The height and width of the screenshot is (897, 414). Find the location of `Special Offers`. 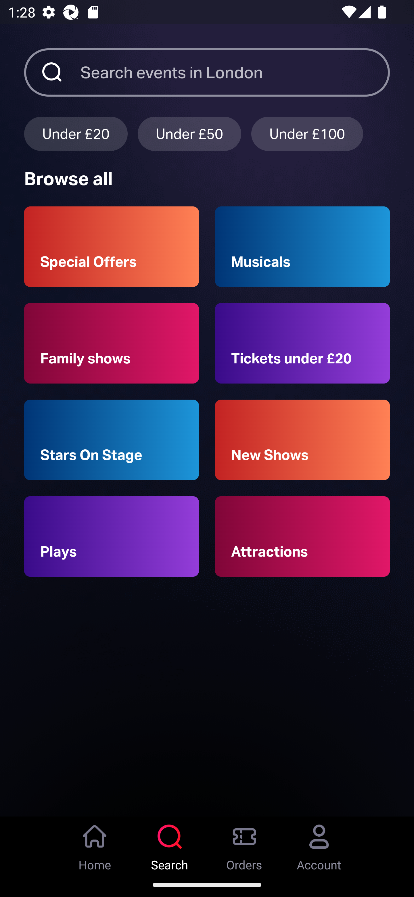

Special Offers is located at coordinates (112, 247).